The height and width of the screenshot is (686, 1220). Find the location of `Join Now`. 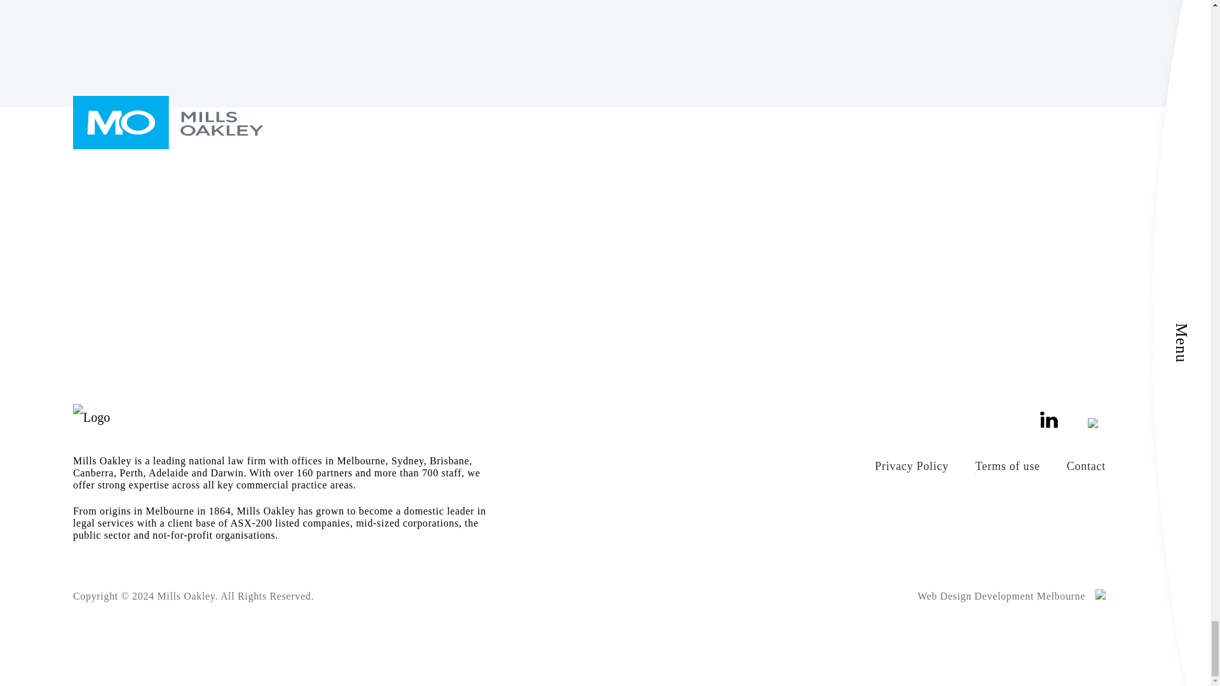

Join Now is located at coordinates (796, 65).